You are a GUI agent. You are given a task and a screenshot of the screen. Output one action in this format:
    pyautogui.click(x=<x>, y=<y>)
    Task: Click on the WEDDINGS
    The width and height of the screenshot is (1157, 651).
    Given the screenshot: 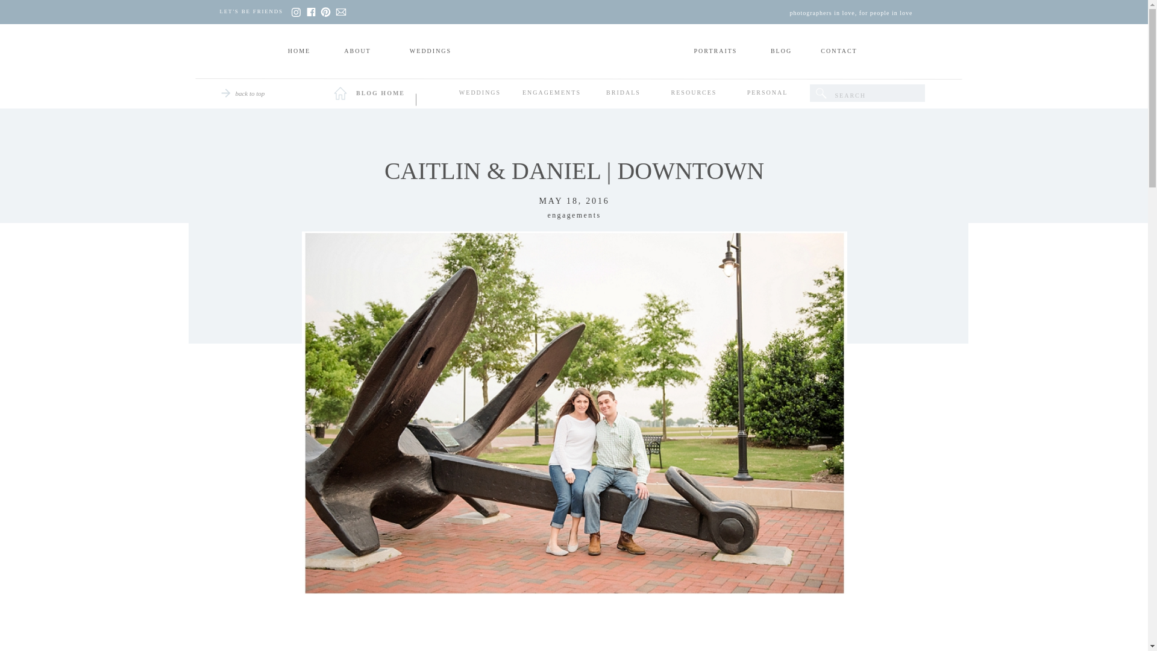 What is the action you would take?
    pyautogui.click(x=480, y=94)
    